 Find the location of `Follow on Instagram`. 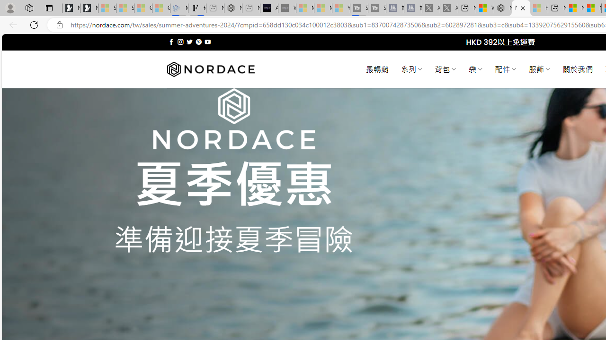

Follow on Instagram is located at coordinates (180, 42).